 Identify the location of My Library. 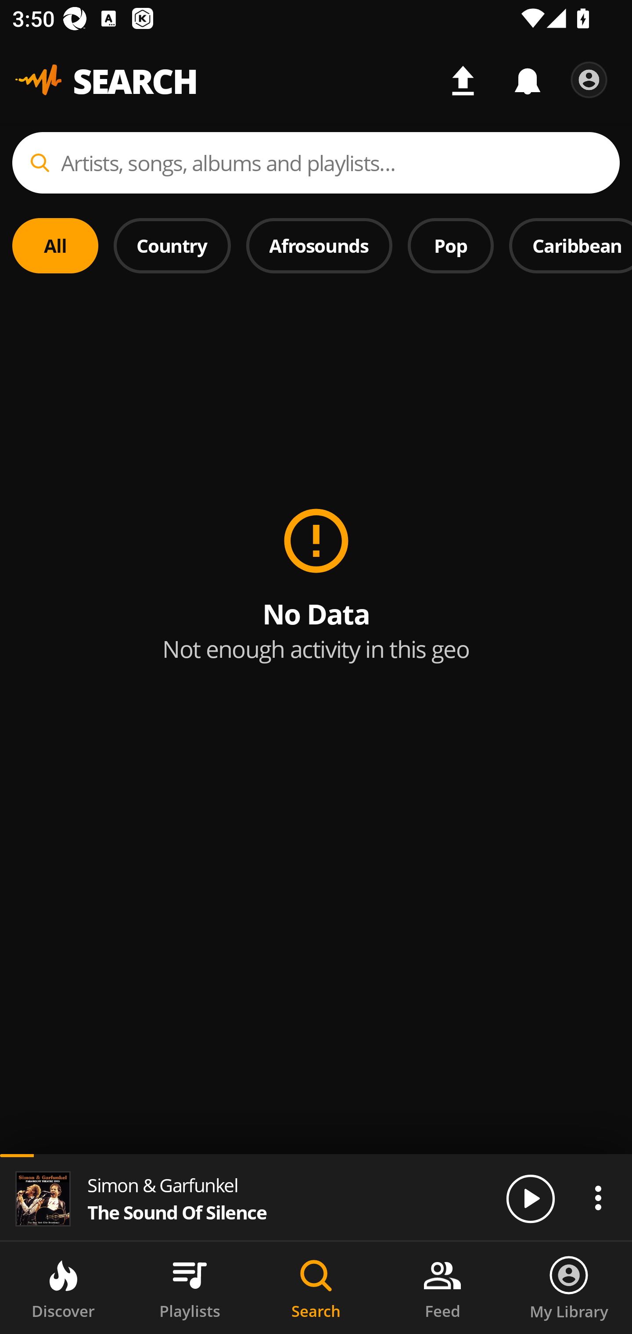
(569, 1288).